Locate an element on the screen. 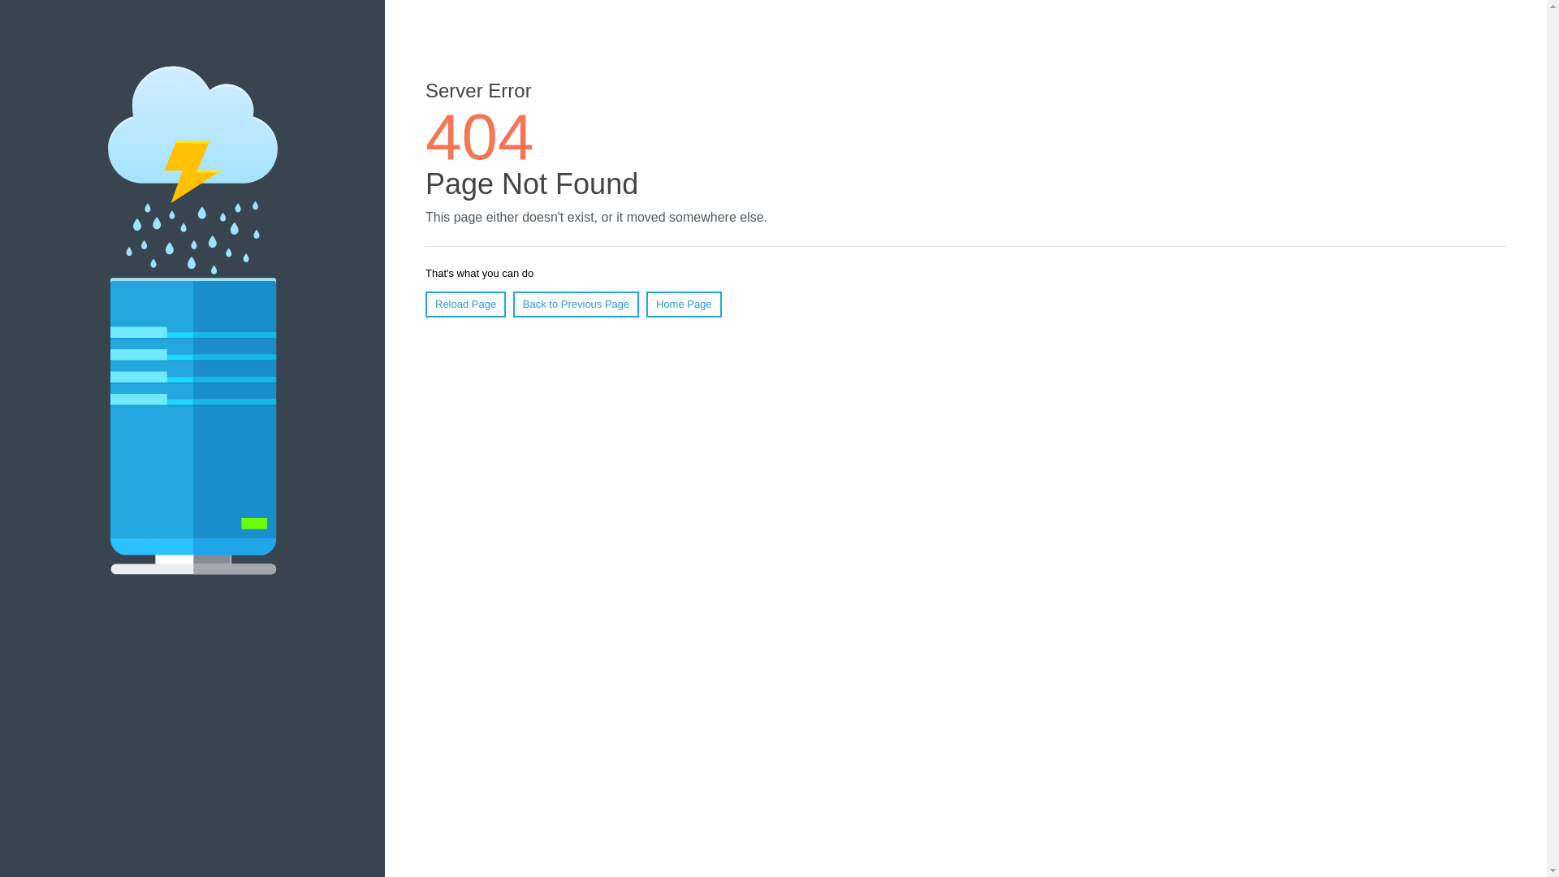  Reload Page is located at coordinates (466, 305).